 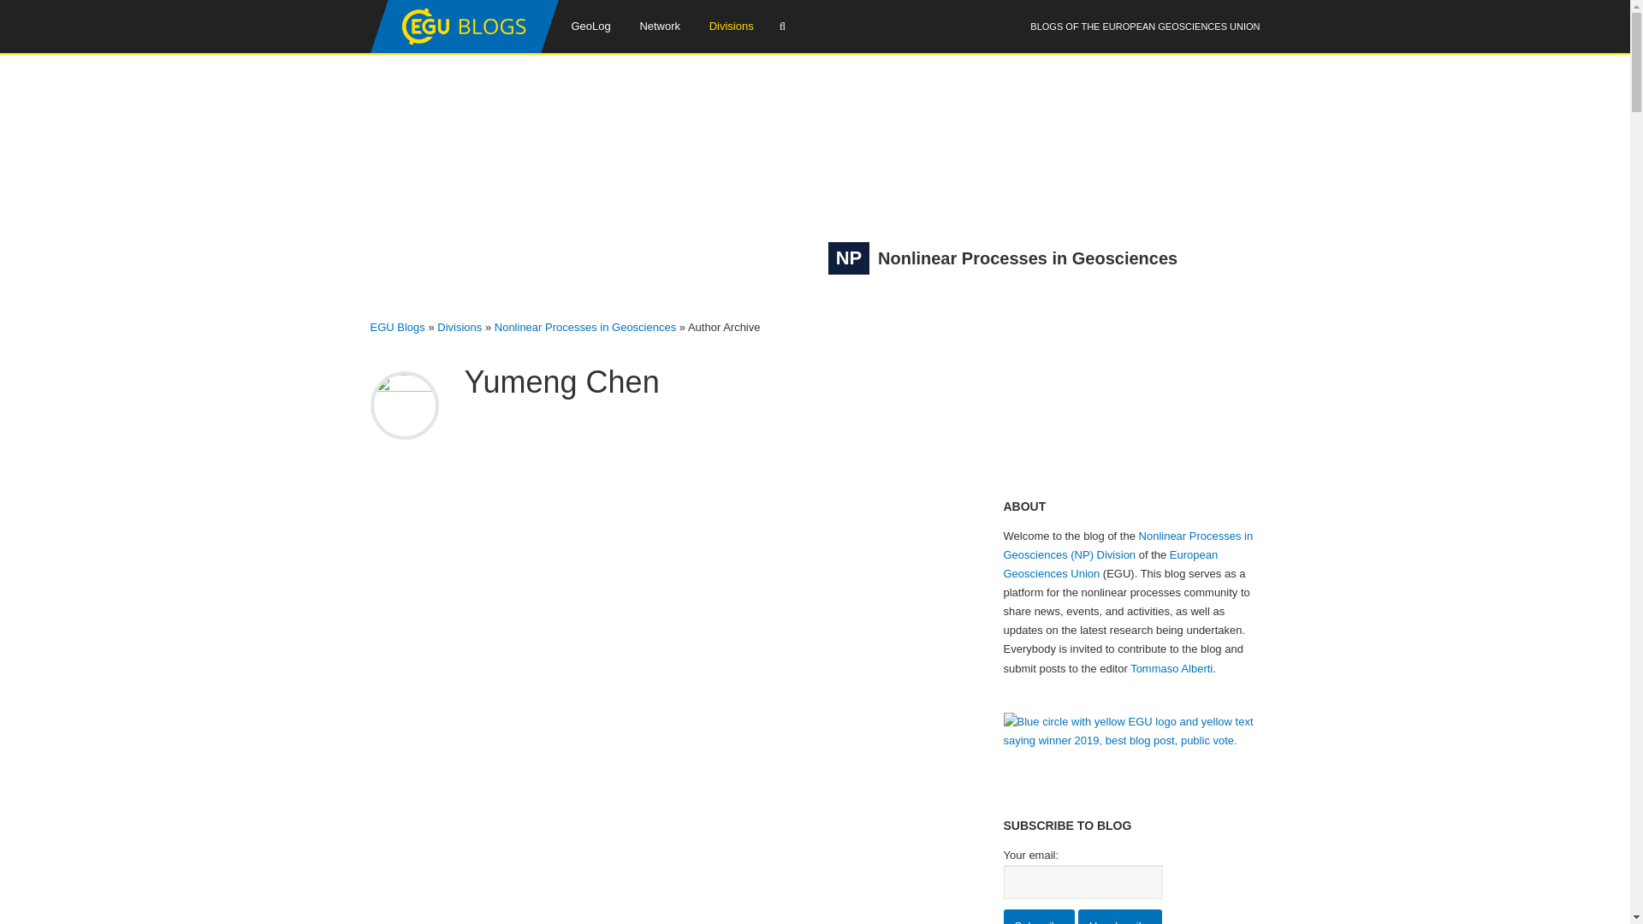 What do you see at coordinates (659, 26) in the screenshot?
I see `Network` at bounding box center [659, 26].